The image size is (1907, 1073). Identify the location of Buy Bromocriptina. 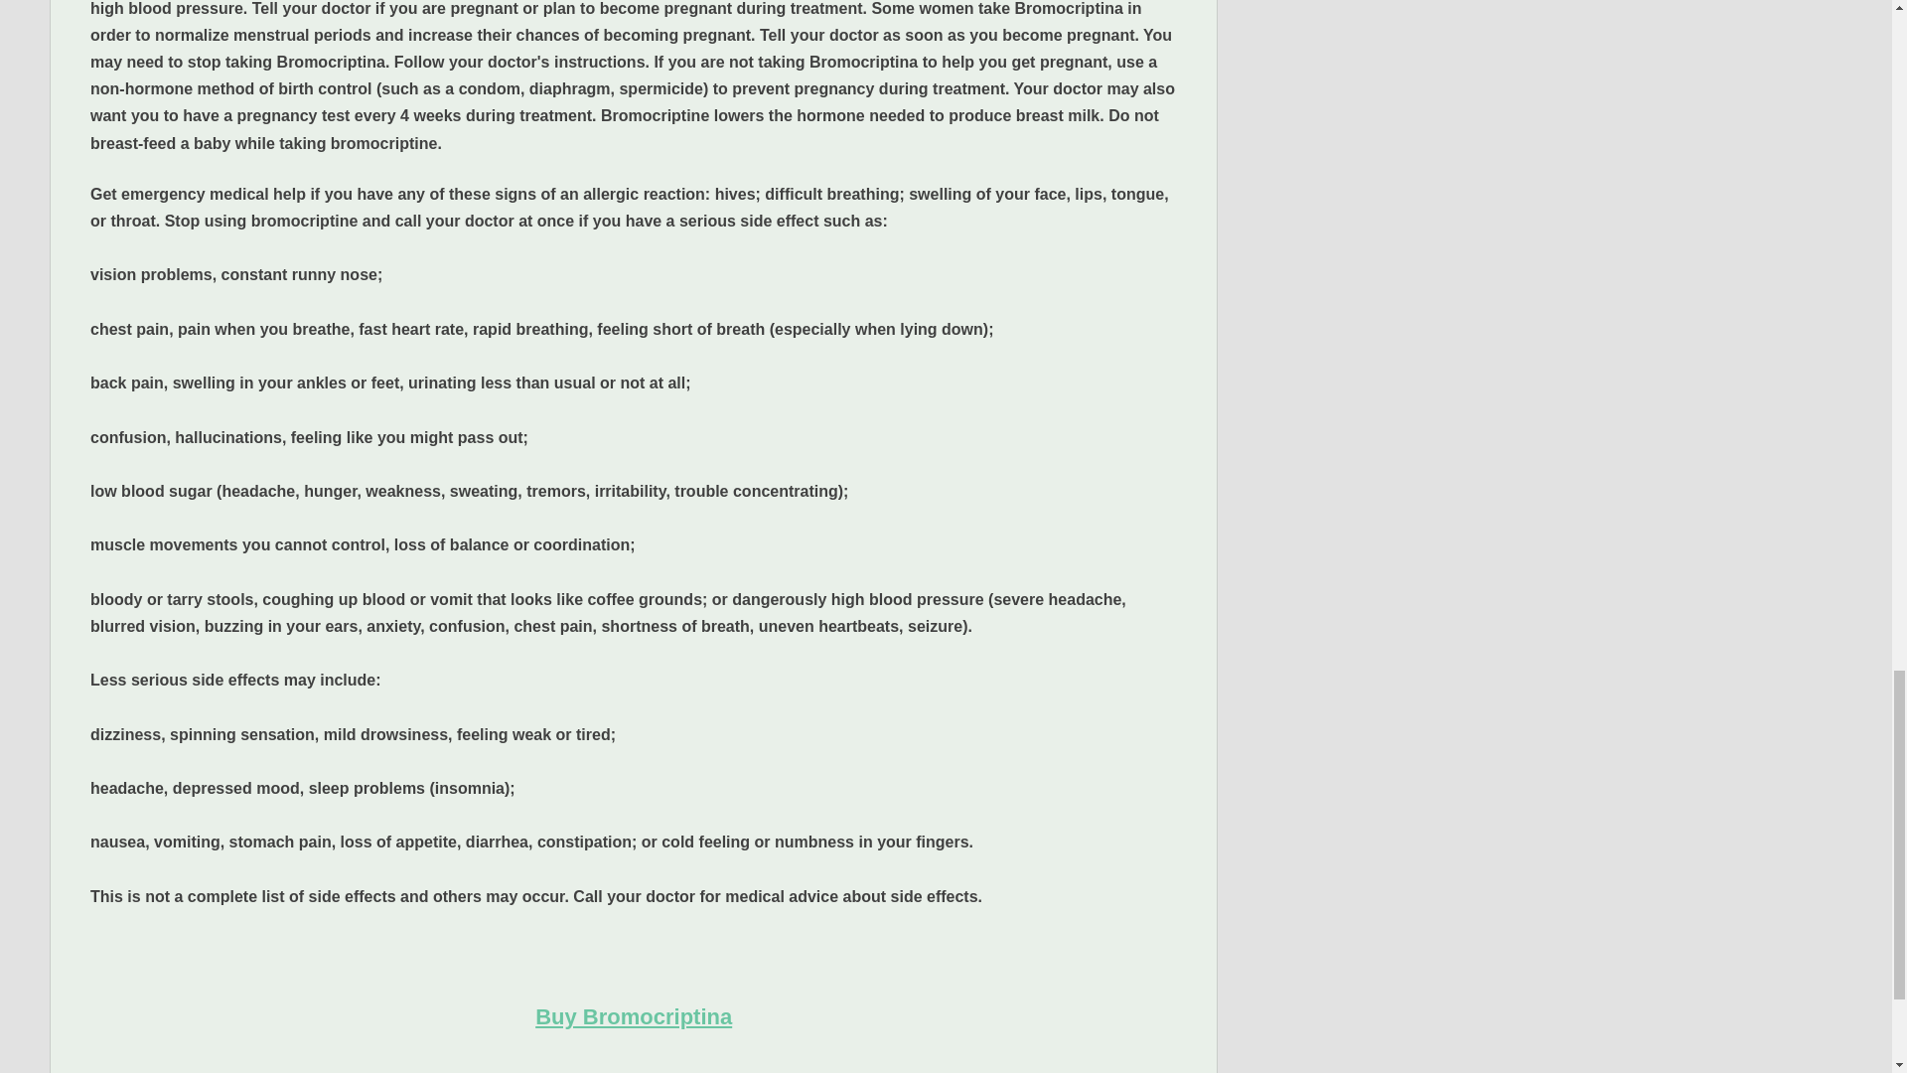
(634, 1015).